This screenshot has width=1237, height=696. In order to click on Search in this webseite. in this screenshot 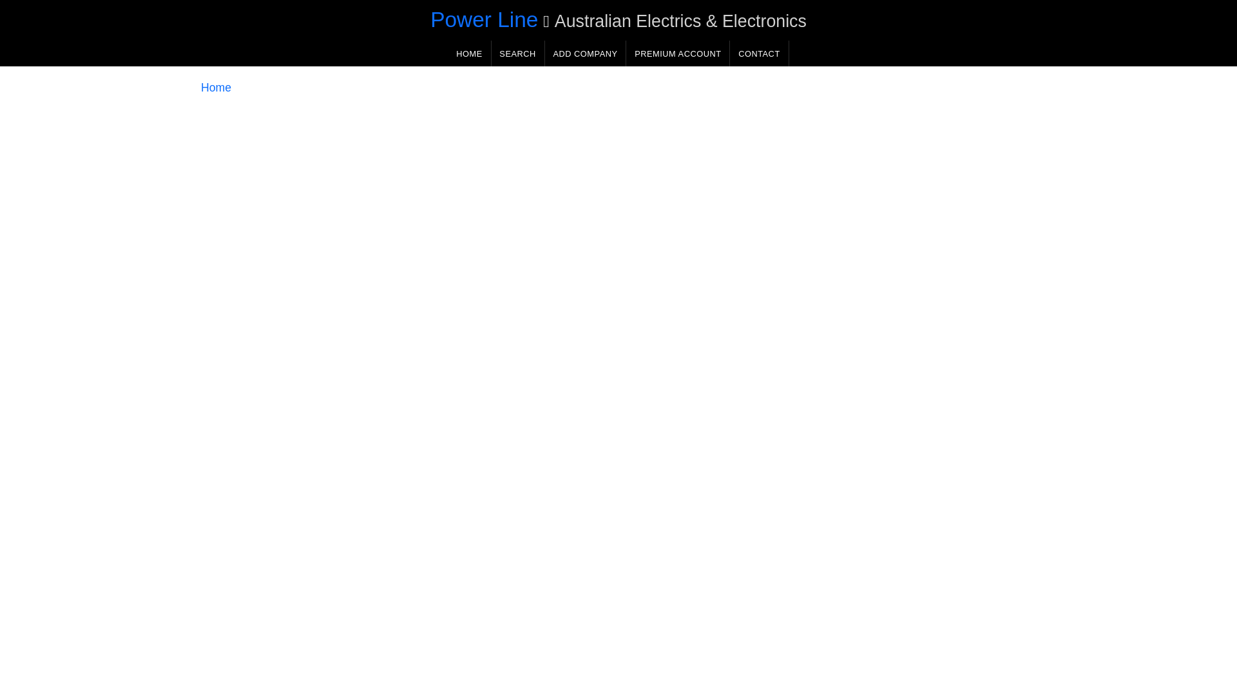, I will do `click(517, 53)`.